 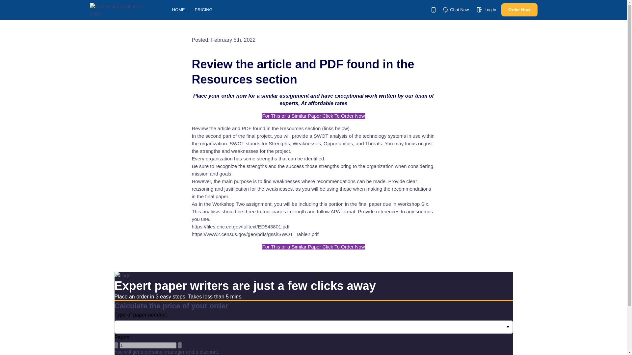 What do you see at coordinates (147, 345) in the screenshot?
I see `1` at bounding box center [147, 345].